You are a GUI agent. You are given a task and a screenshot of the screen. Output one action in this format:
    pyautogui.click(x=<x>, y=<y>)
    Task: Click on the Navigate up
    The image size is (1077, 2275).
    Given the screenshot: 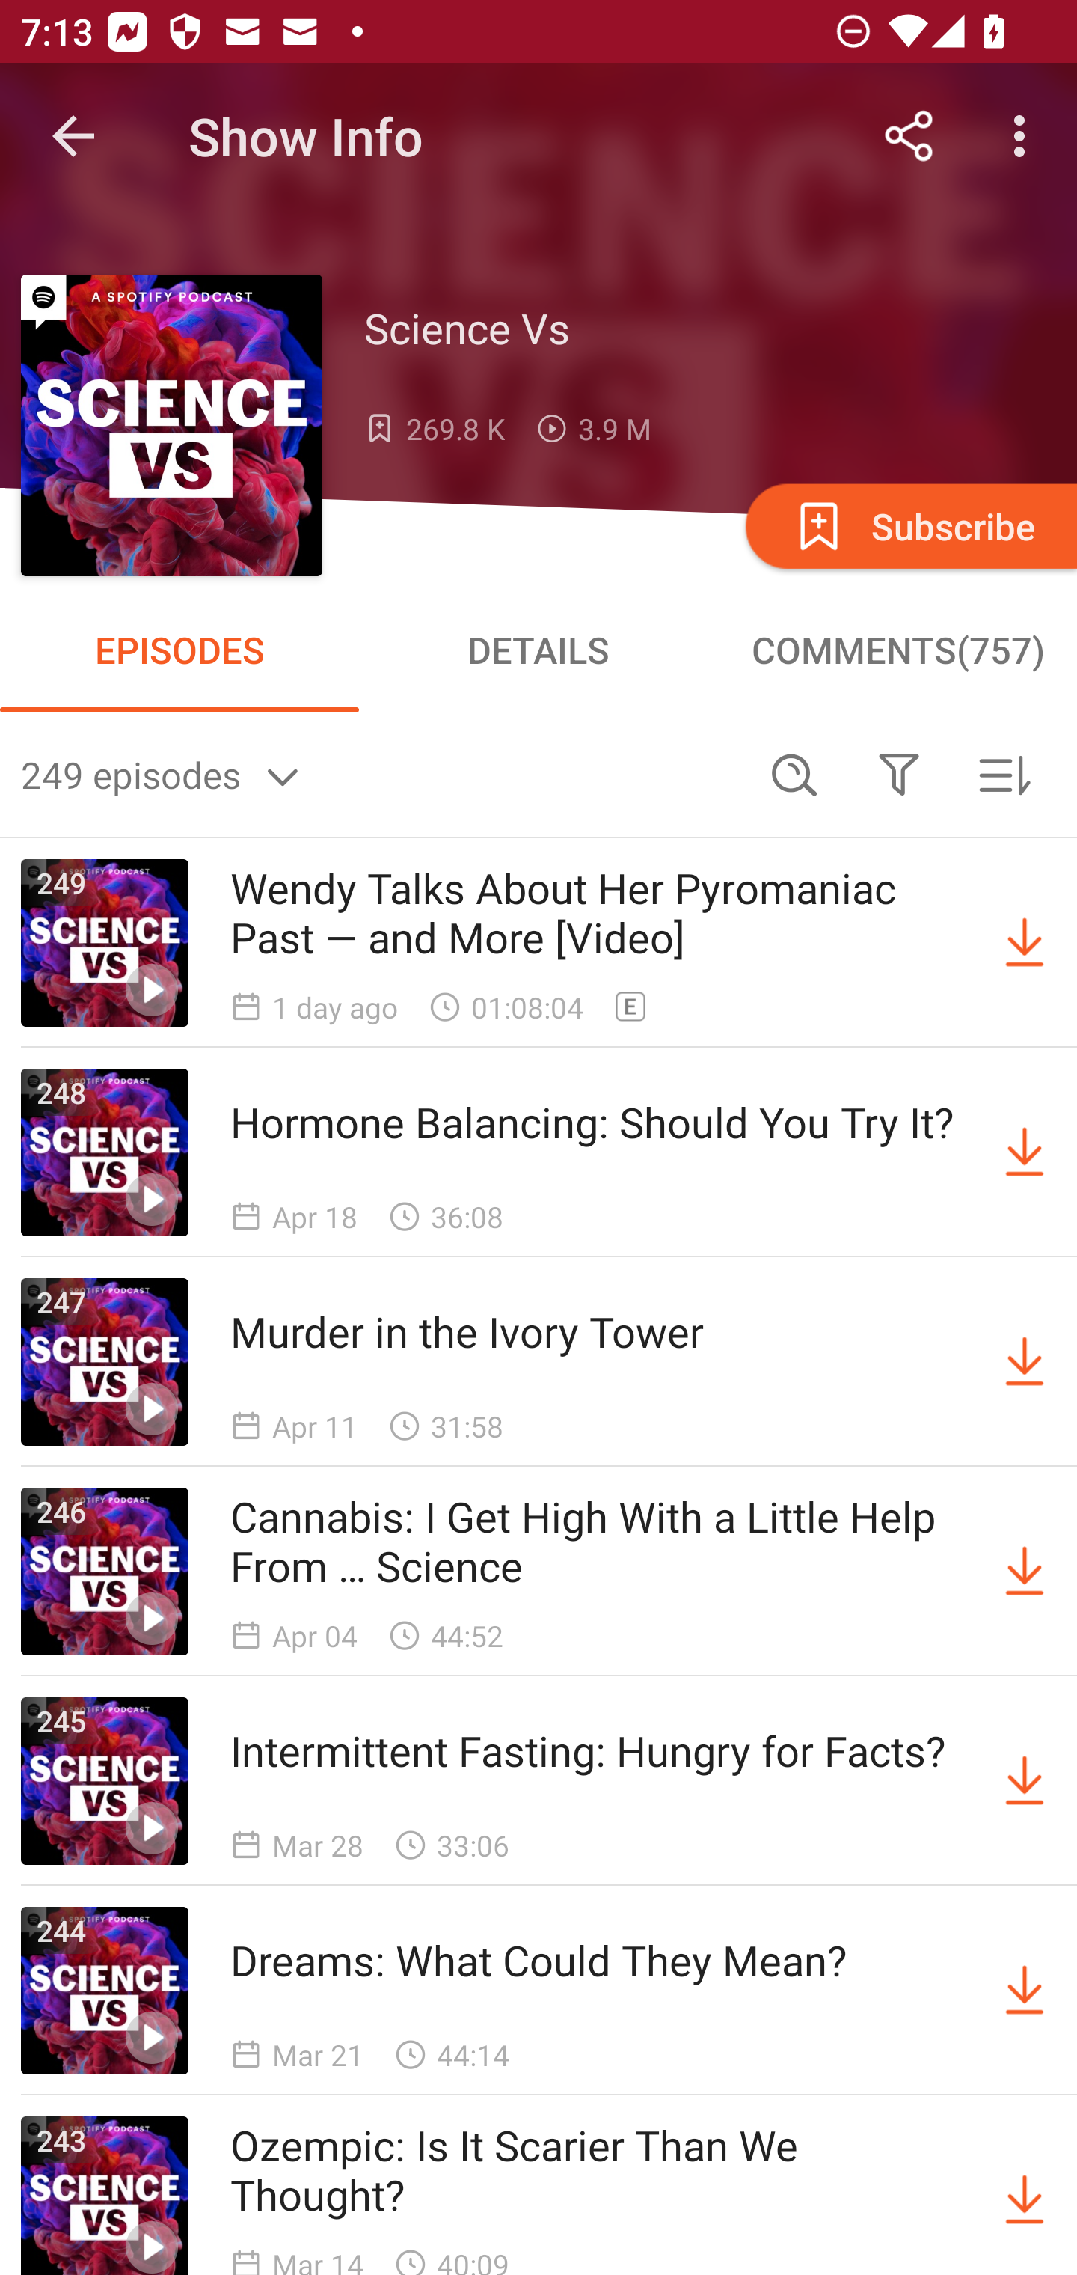 What is the action you would take?
    pyautogui.click(x=73, y=136)
    